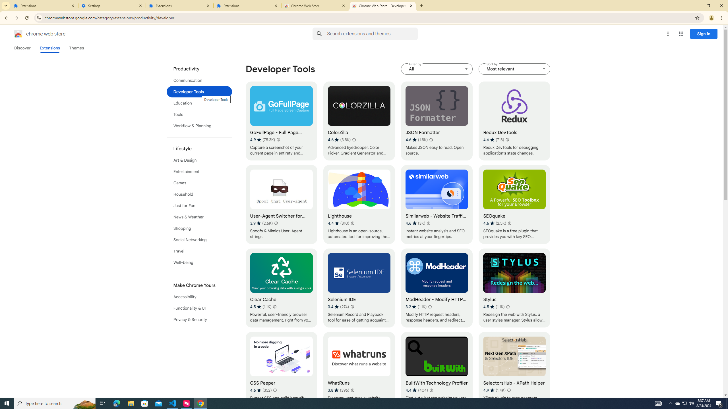 This screenshot has width=728, height=409. What do you see at coordinates (247, 6) in the screenshot?
I see `Extensions` at bounding box center [247, 6].